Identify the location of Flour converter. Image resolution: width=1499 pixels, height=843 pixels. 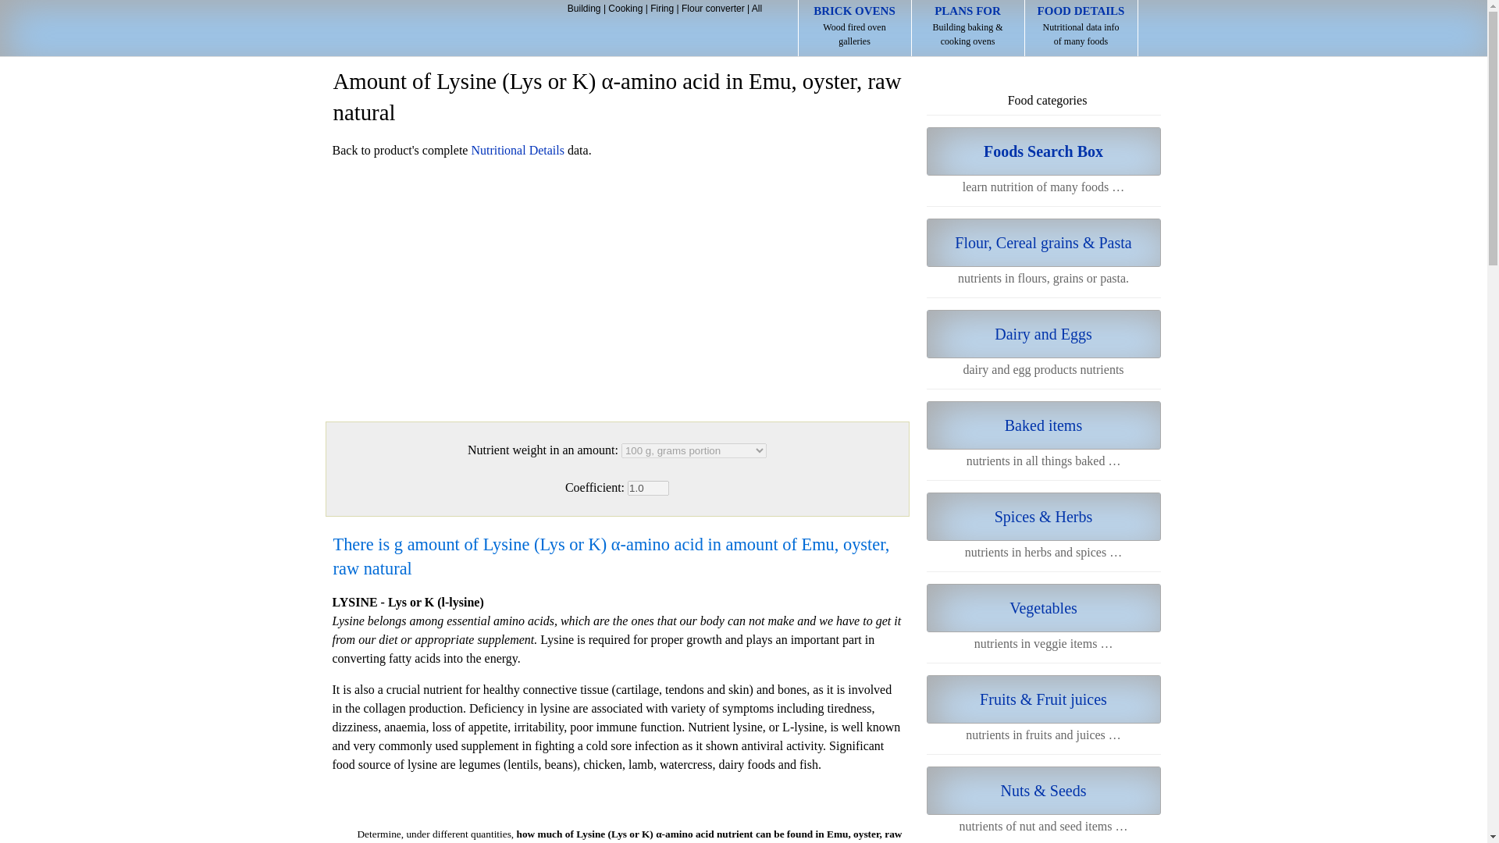
(1081, 28).